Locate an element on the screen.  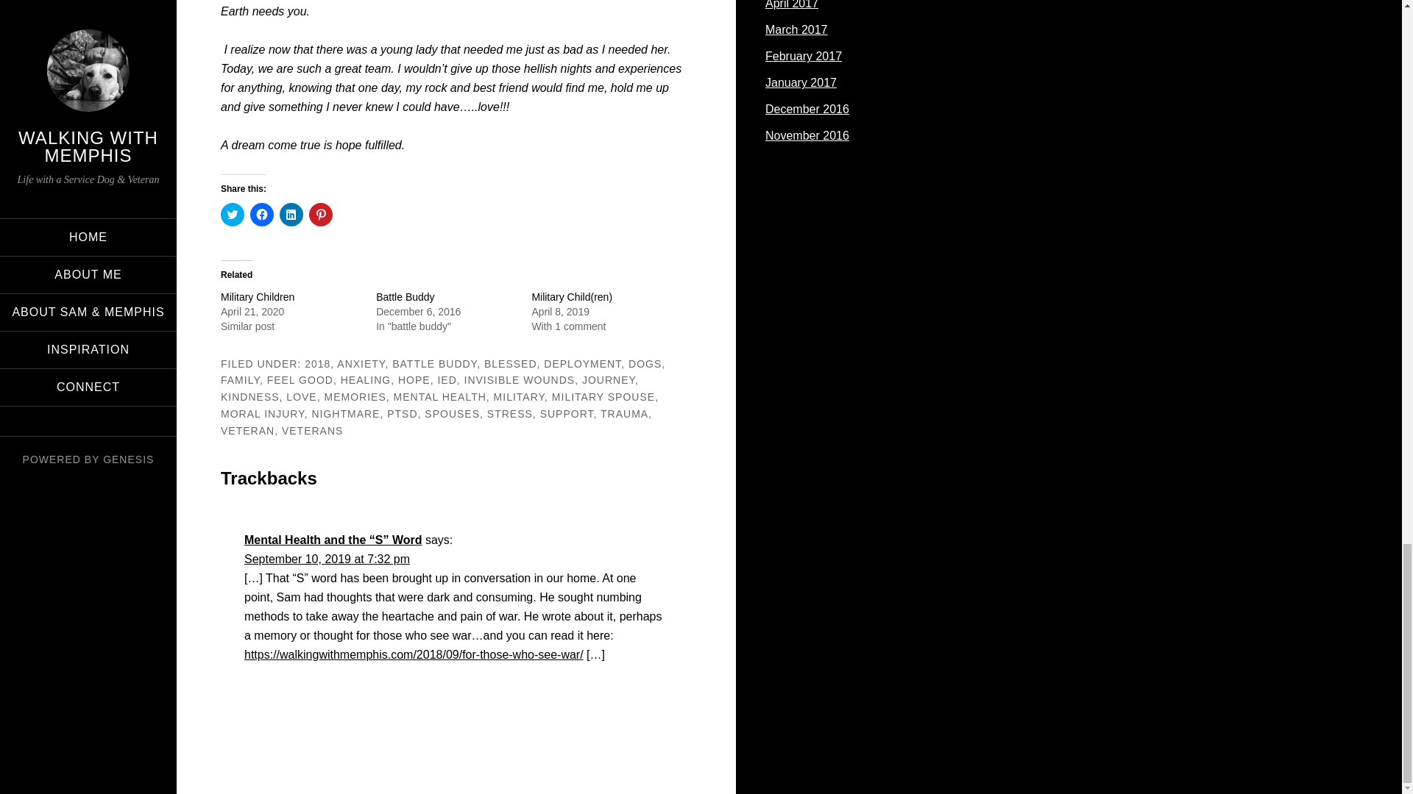
Military Children is located at coordinates (257, 297).